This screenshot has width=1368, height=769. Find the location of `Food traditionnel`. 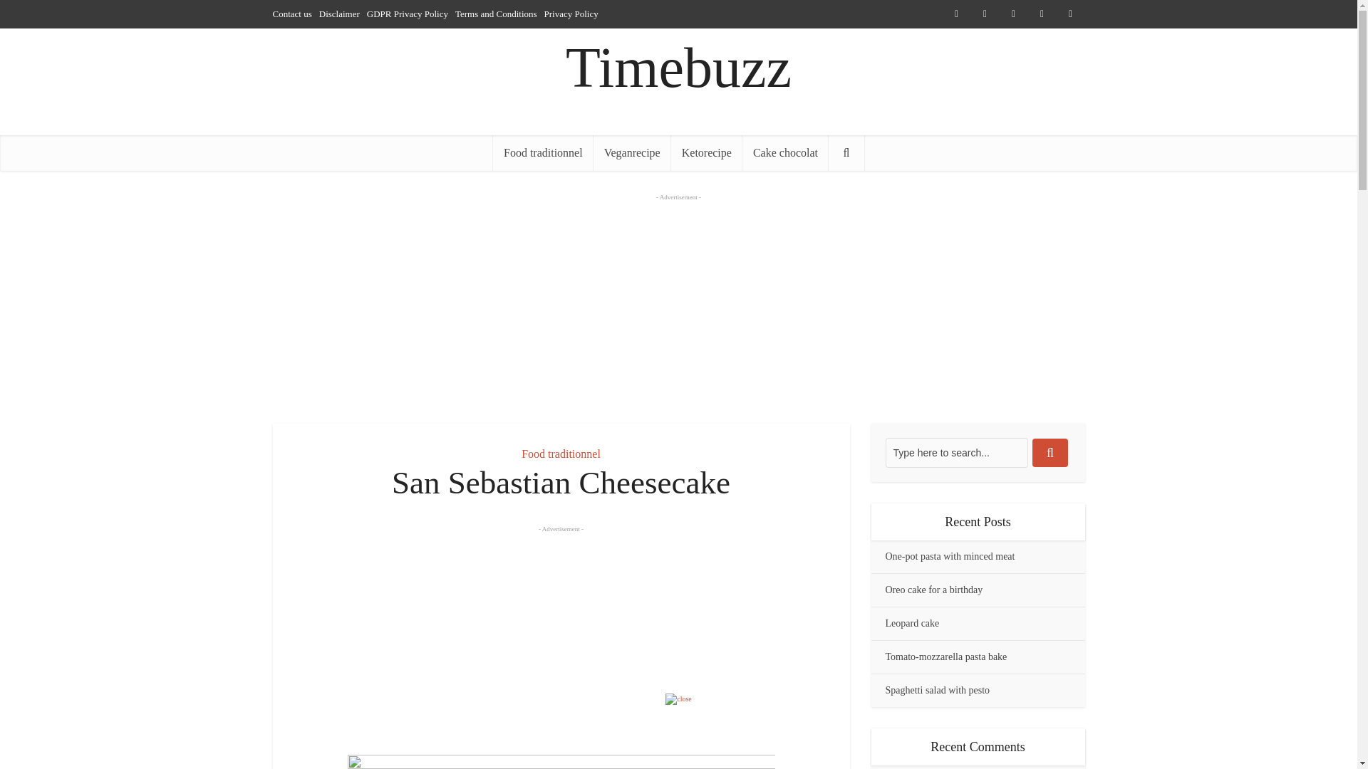

Food traditionnel is located at coordinates (543, 152).